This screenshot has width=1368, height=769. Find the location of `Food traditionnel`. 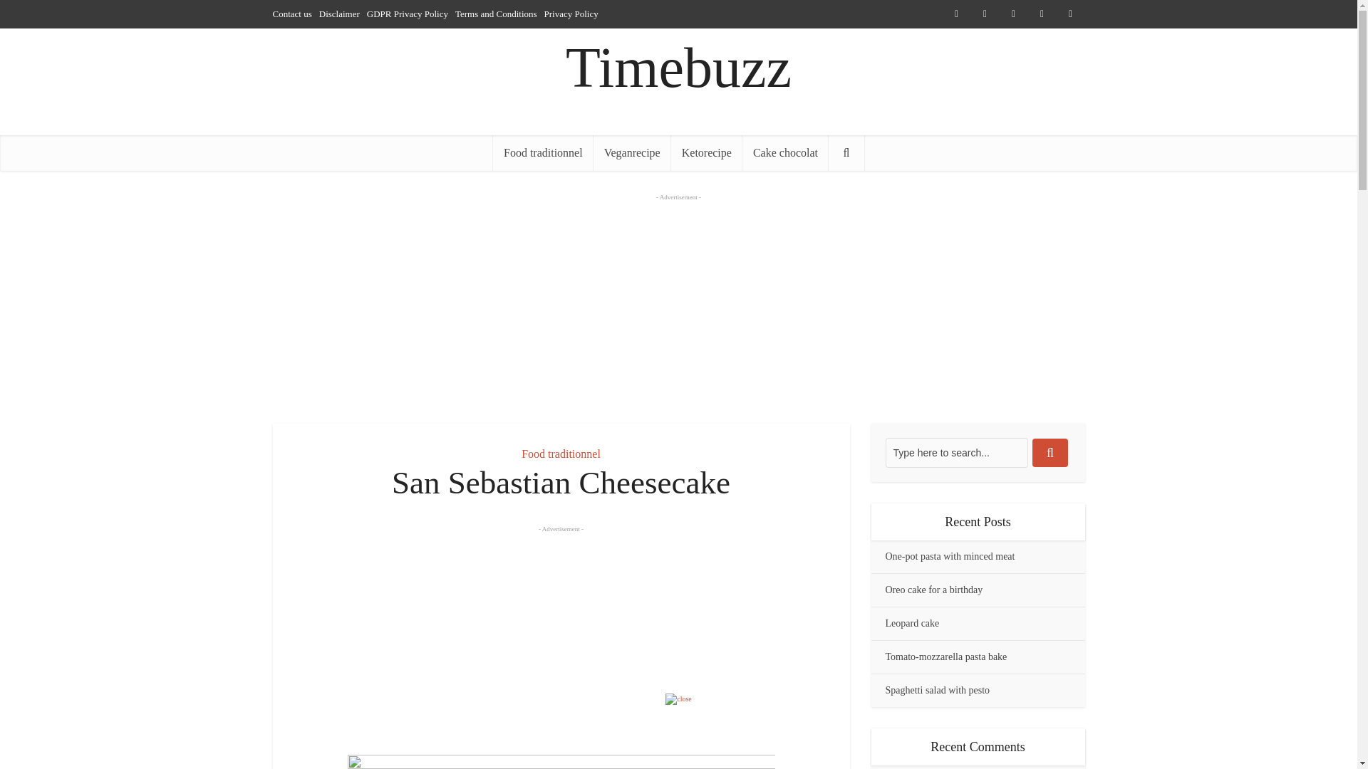

Food traditionnel is located at coordinates (543, 152).